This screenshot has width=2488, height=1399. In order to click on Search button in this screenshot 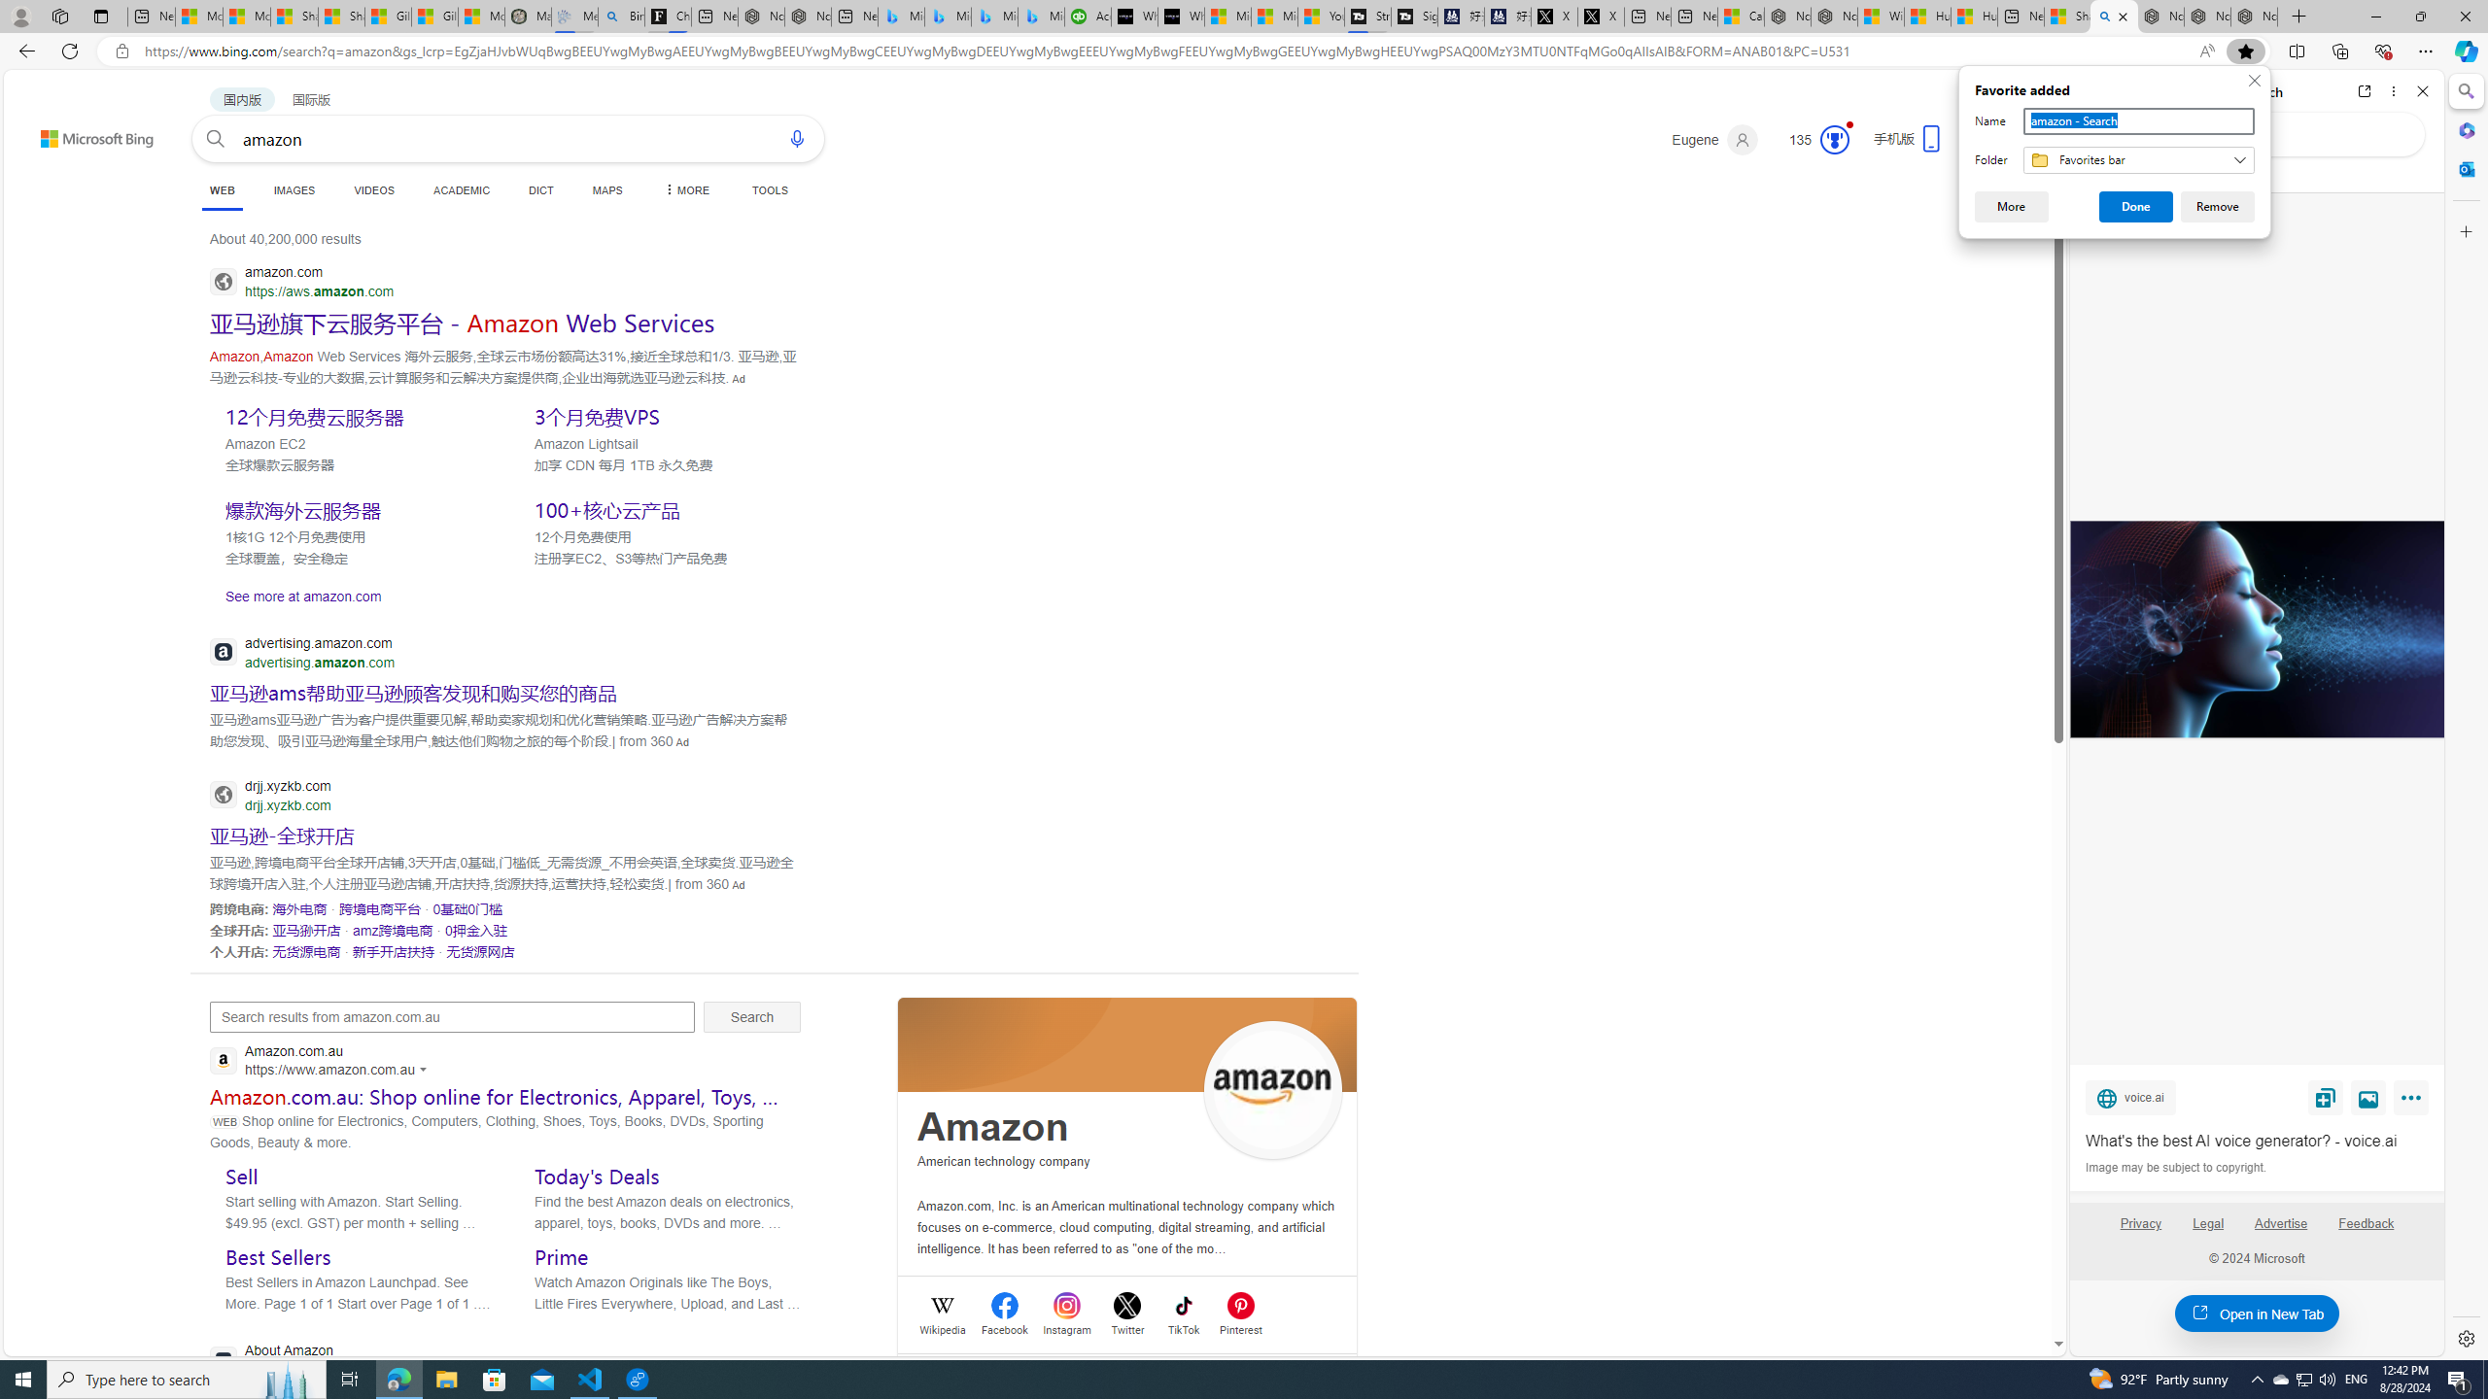, I will do `click(216, 138)`.